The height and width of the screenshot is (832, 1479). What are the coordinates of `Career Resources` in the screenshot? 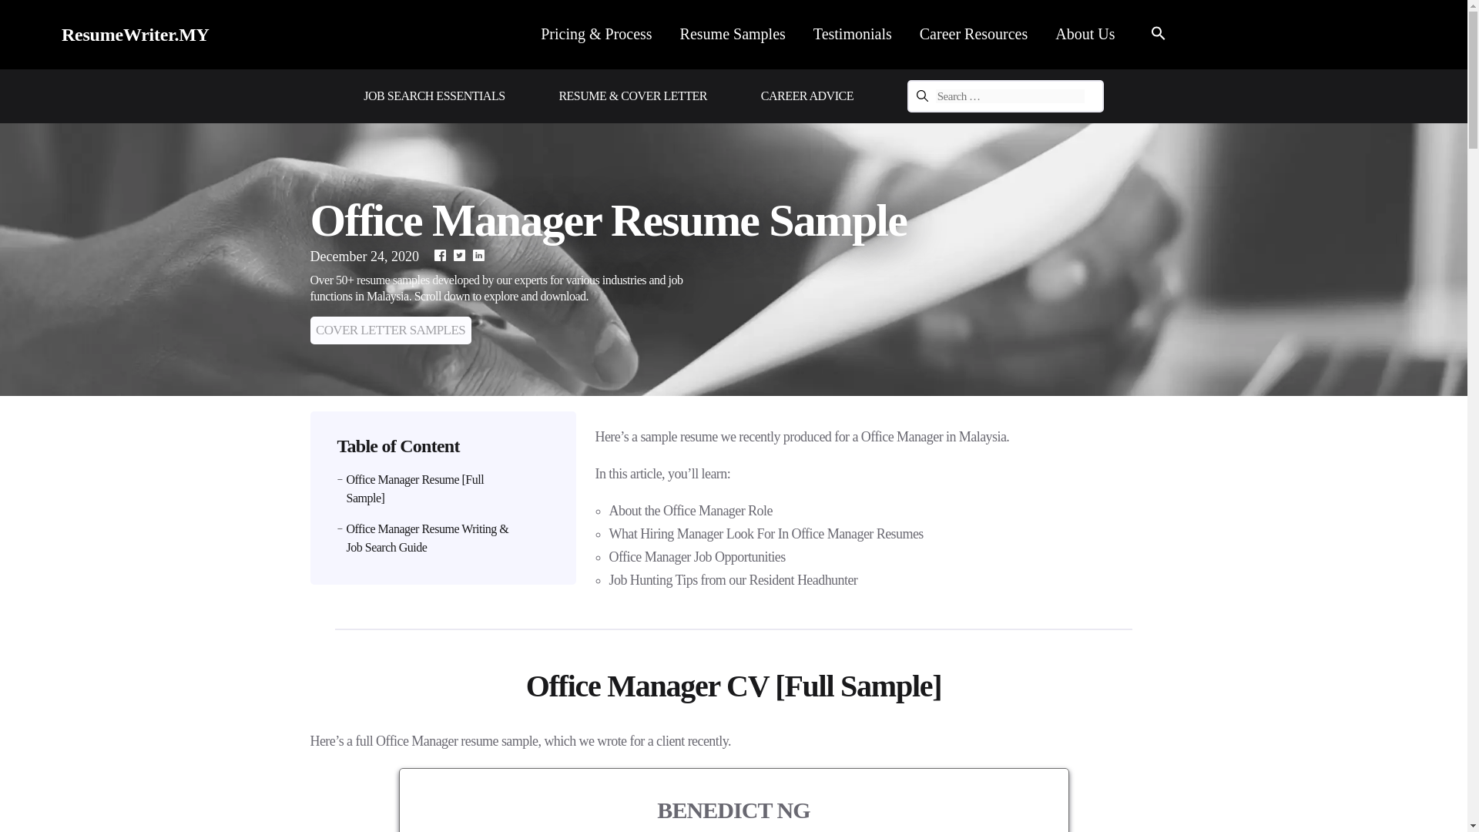 It's located at (974, 33).